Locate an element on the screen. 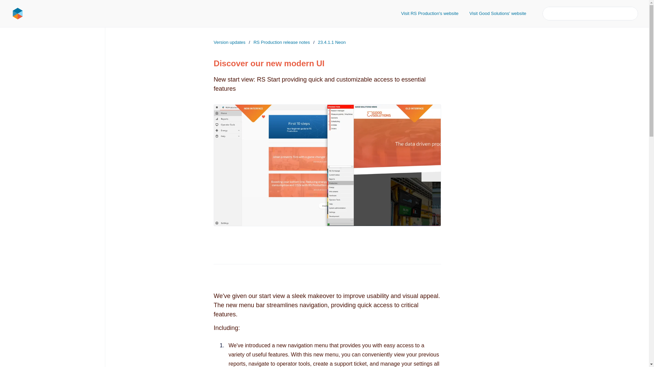 This screenshot has width=654, height=367. Version updates is located at coordinates (230, 42).